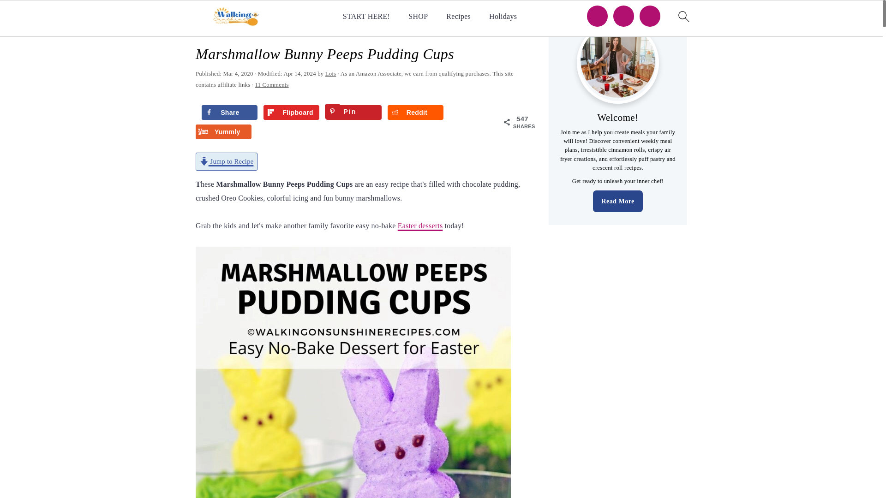  Describe the element at coordinates (418, 16) in the screenshot. I see `SHOP` at that location.